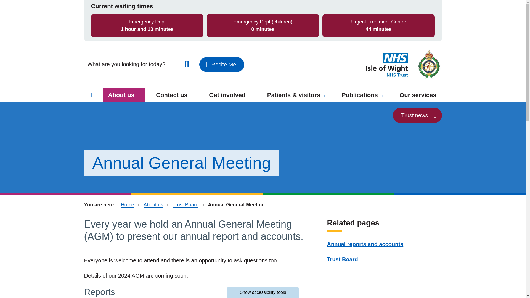 The height and width of the screenshot is (298, 530). What do you see at coordinates (121, 53) in the screenshot?
I see `Equality and diversity` at bounding box center [121, 53].